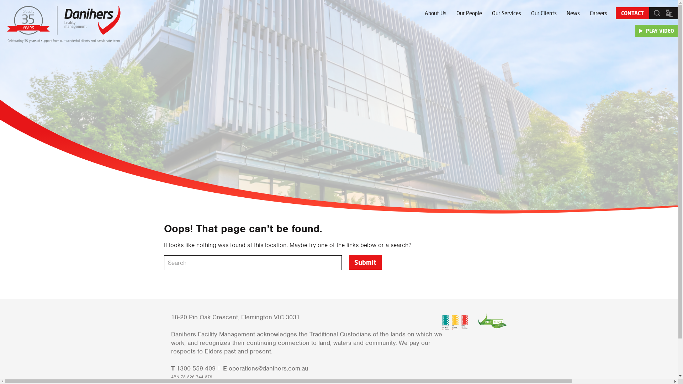 This screenshot has width=683, height=384. I want to click on Careers, so click(598, 13).